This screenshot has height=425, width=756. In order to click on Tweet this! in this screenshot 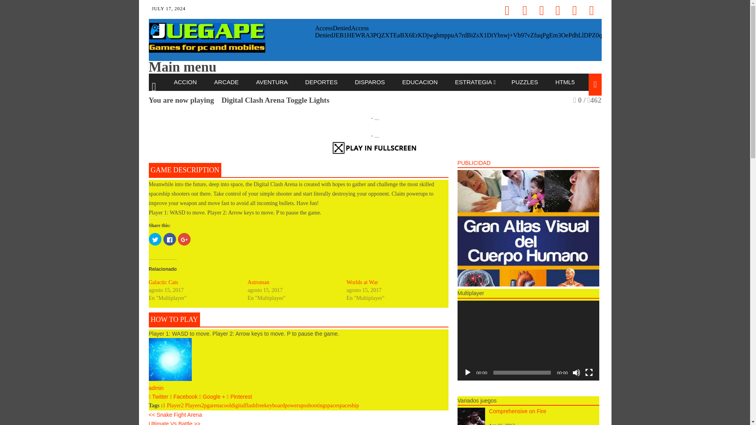, I will do `click(159, 397)`.